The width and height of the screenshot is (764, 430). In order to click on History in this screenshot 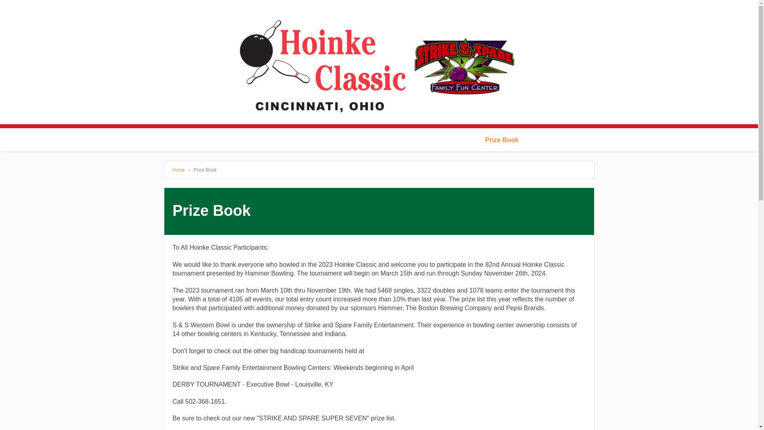, I will do `click(209, 140)`.